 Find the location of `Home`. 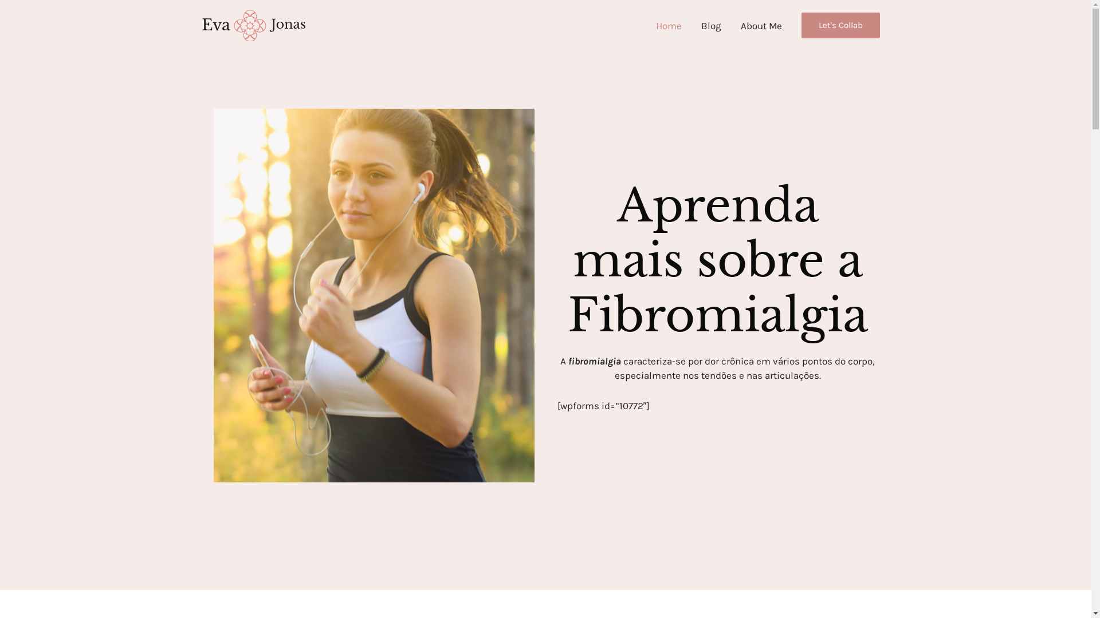

Home is located at coordinates (669, 26).